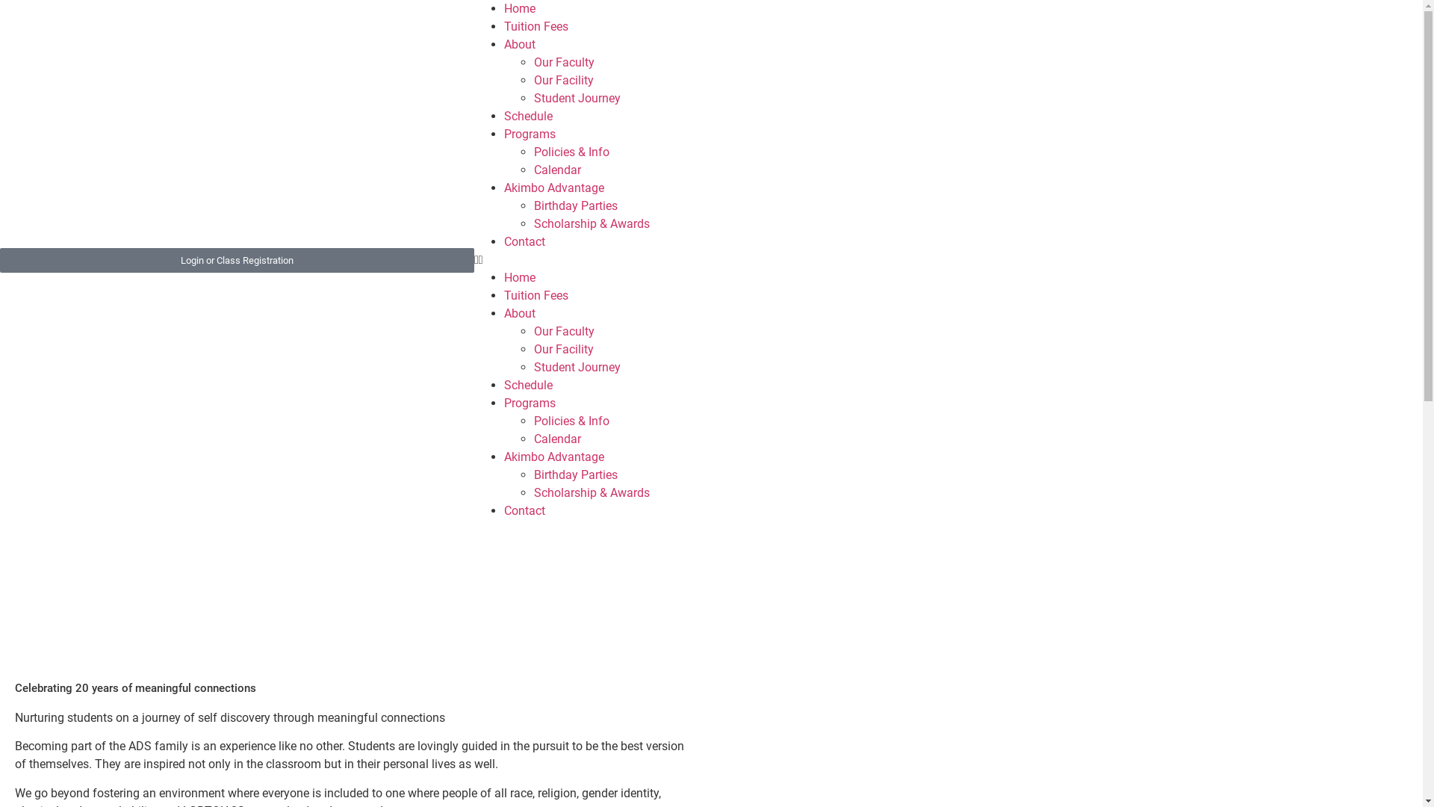 The height and width of the screenshot is (807, 1434). I want to click on Our Facility, so click(564, 81).